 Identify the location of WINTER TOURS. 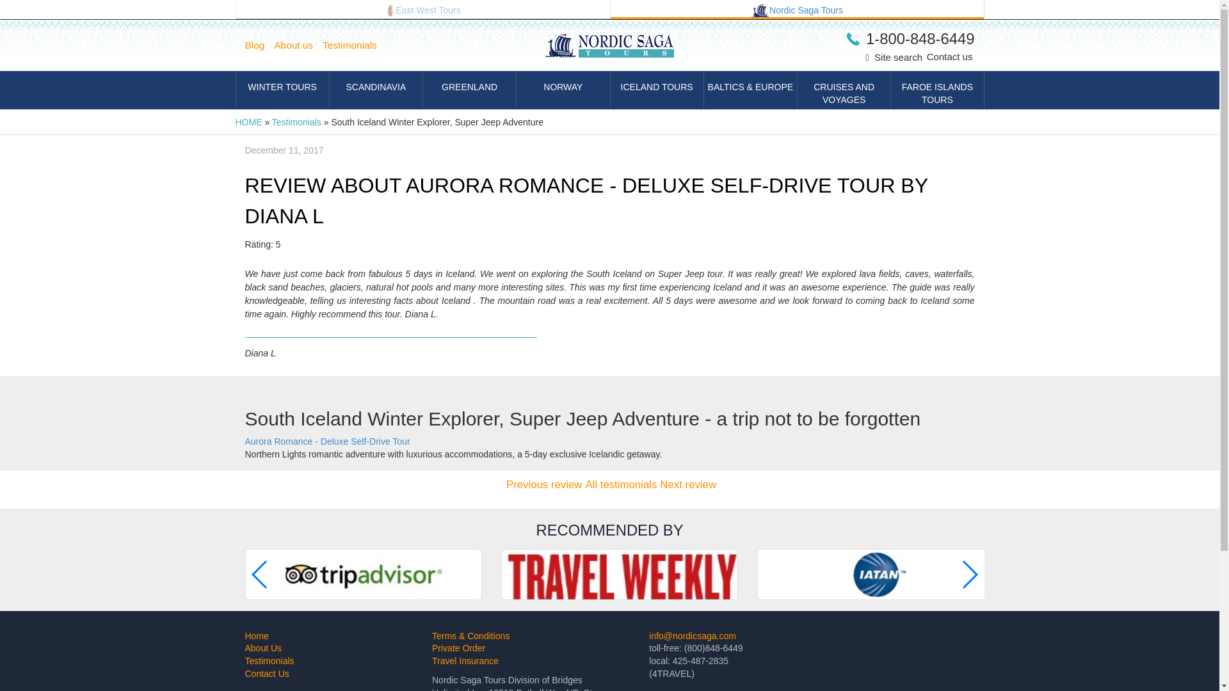
(282, 90).